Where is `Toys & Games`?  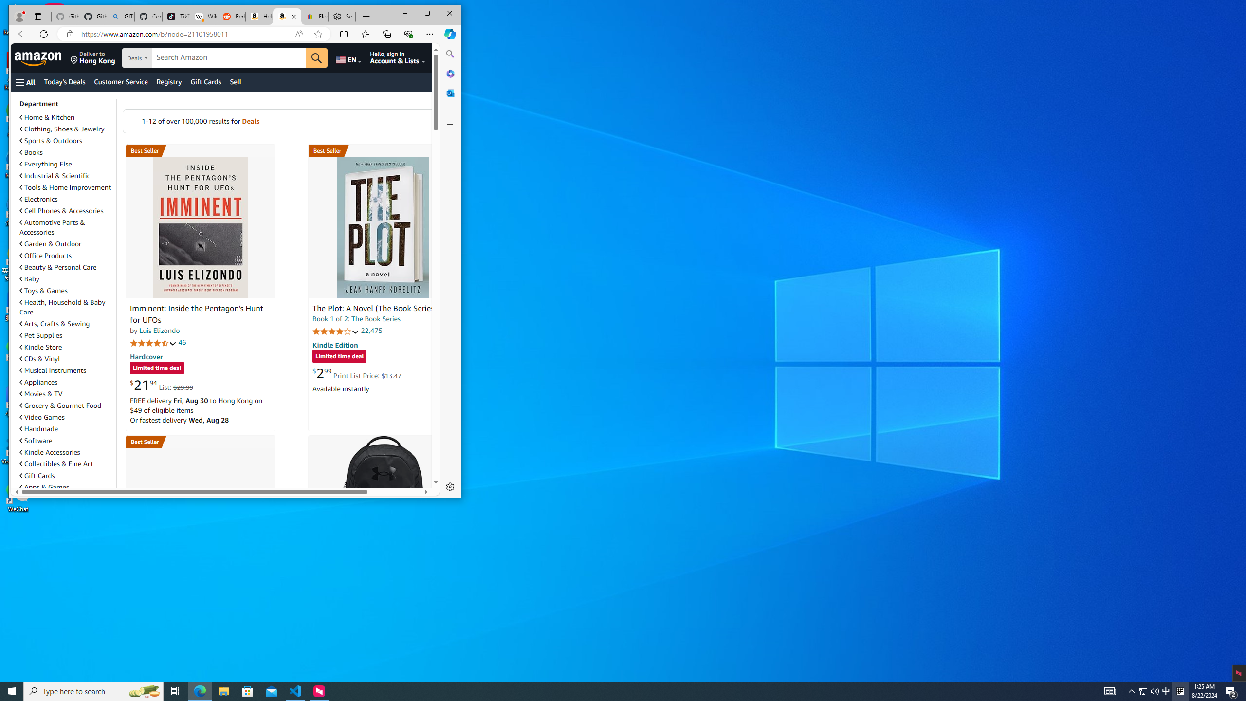 Toys & Games is located at coordinates (43, 290).